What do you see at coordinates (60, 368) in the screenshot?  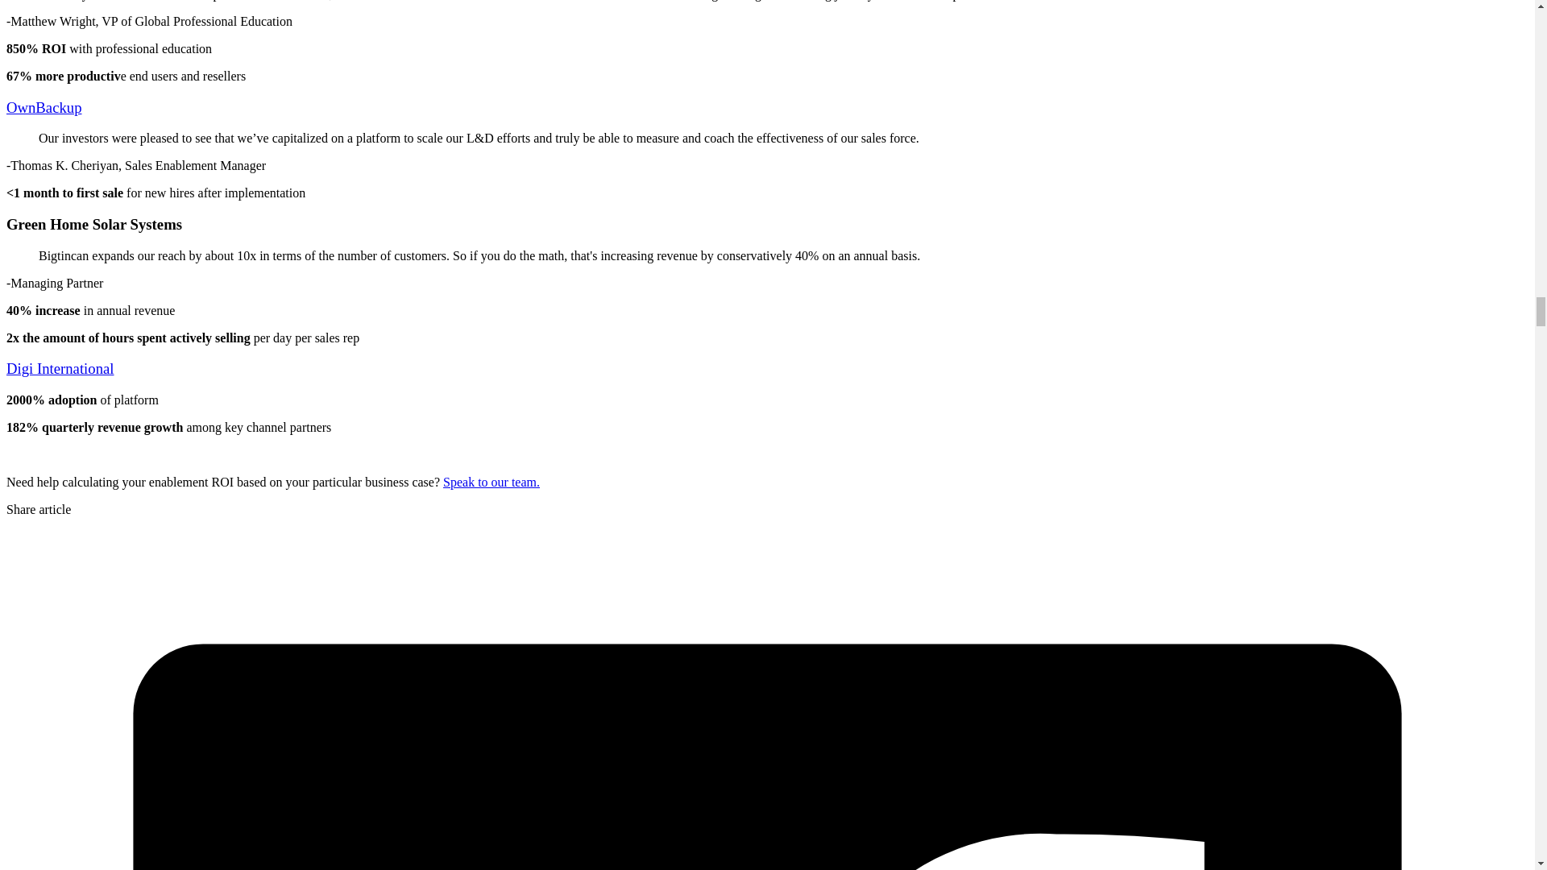 I see `Digi International` at bounding box center [60, 368].